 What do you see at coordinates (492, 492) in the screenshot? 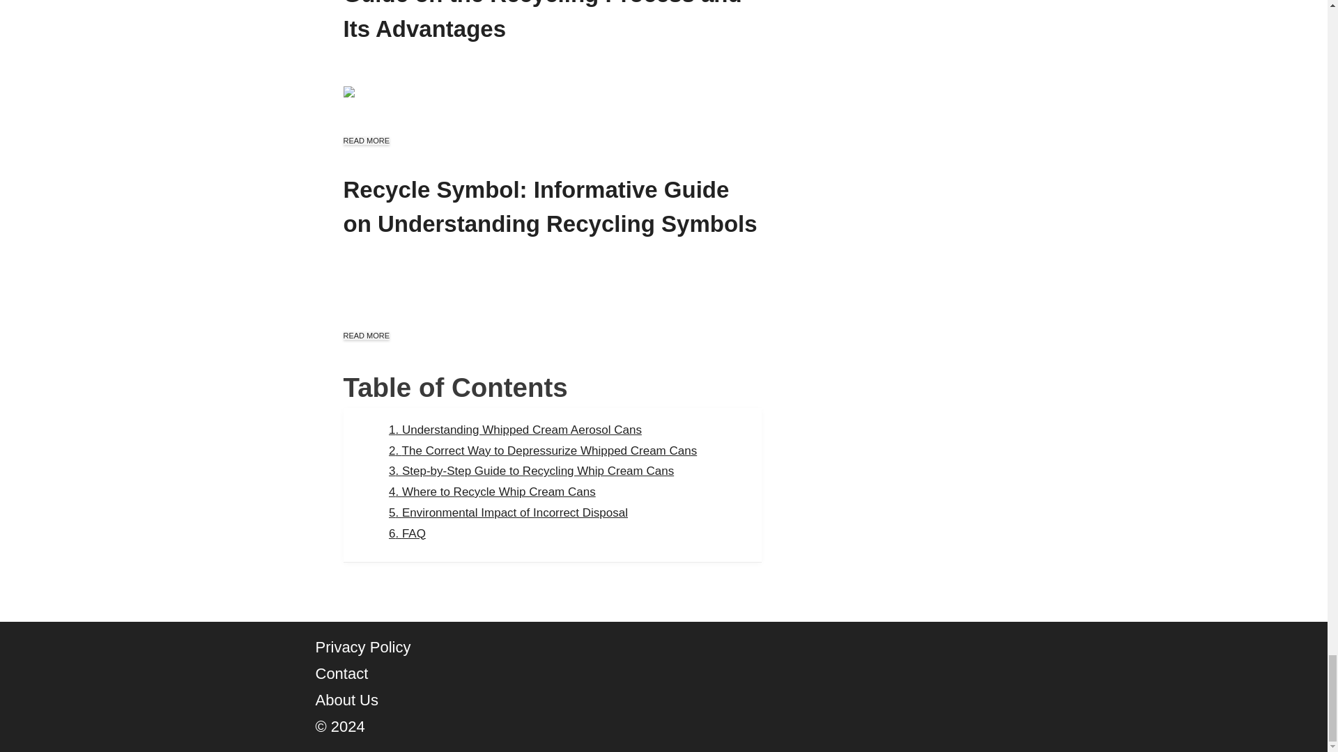
I see `Where to Recycle Whip Cream Cans` at bounding box center [492, 492].